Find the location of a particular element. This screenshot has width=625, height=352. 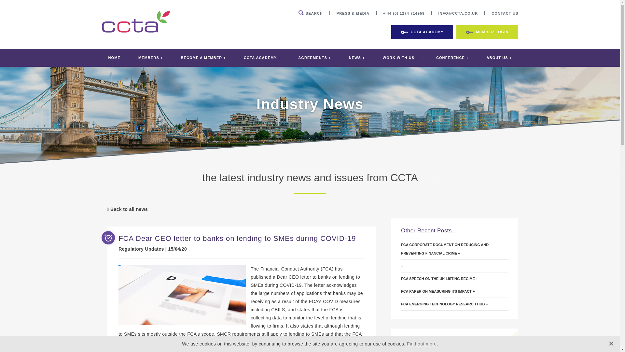

CCTA ACADEMY is located at coordinates (422, 32).